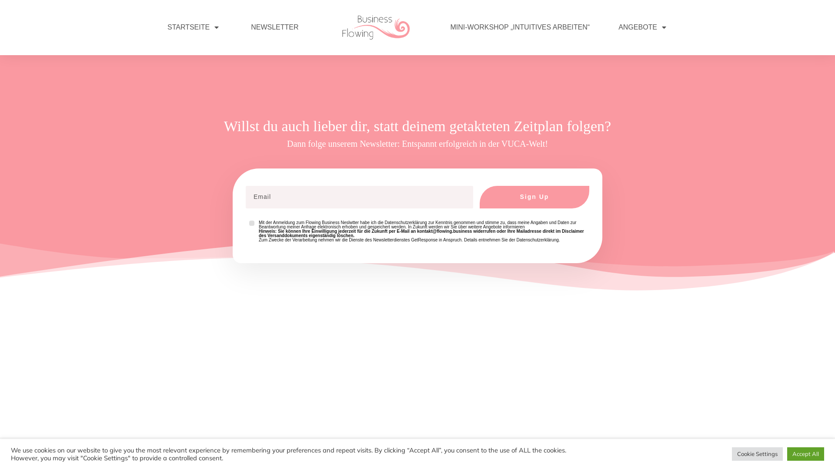  What do you see at coordinates (194, 27) in the screenshot?
I see `STARTSEITE` at bounding box center [194, 27].